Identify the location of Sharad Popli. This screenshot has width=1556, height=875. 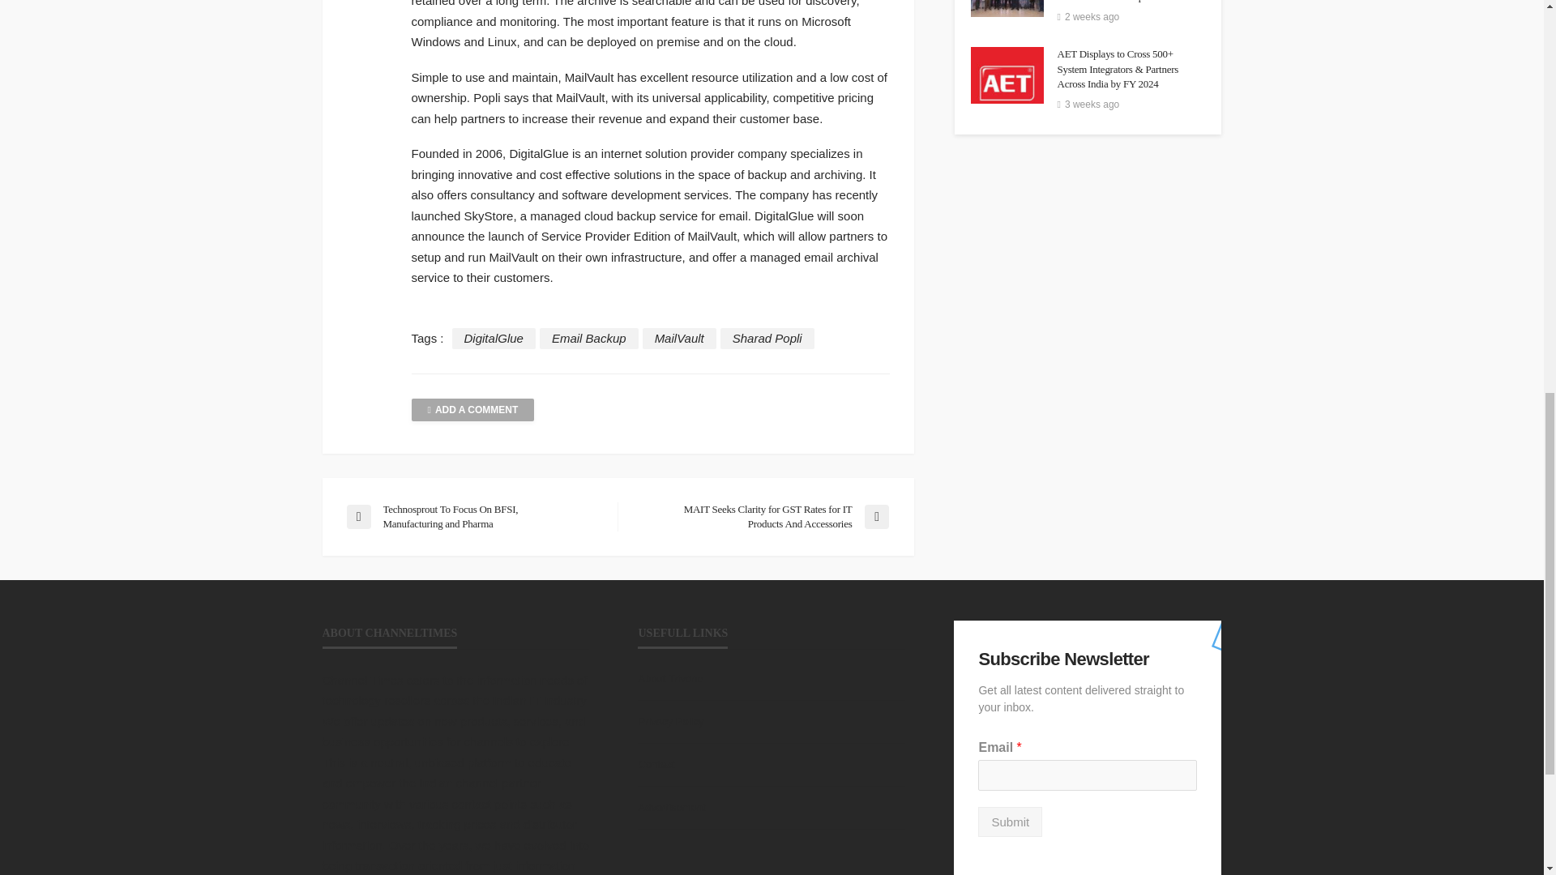
(767, 339).